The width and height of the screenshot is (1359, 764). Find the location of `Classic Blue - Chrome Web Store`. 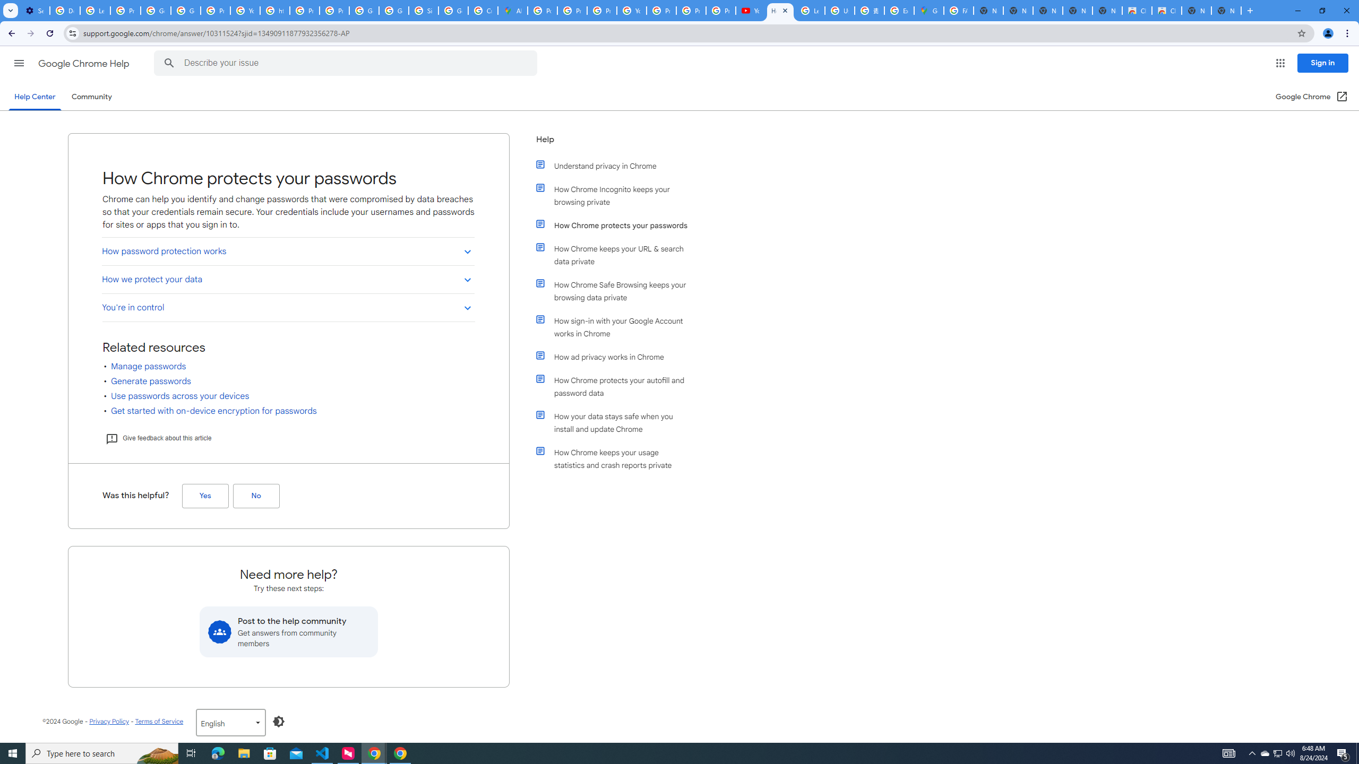

Classic Blue - Chrome Web Store is located at coordinates (1166, 11).